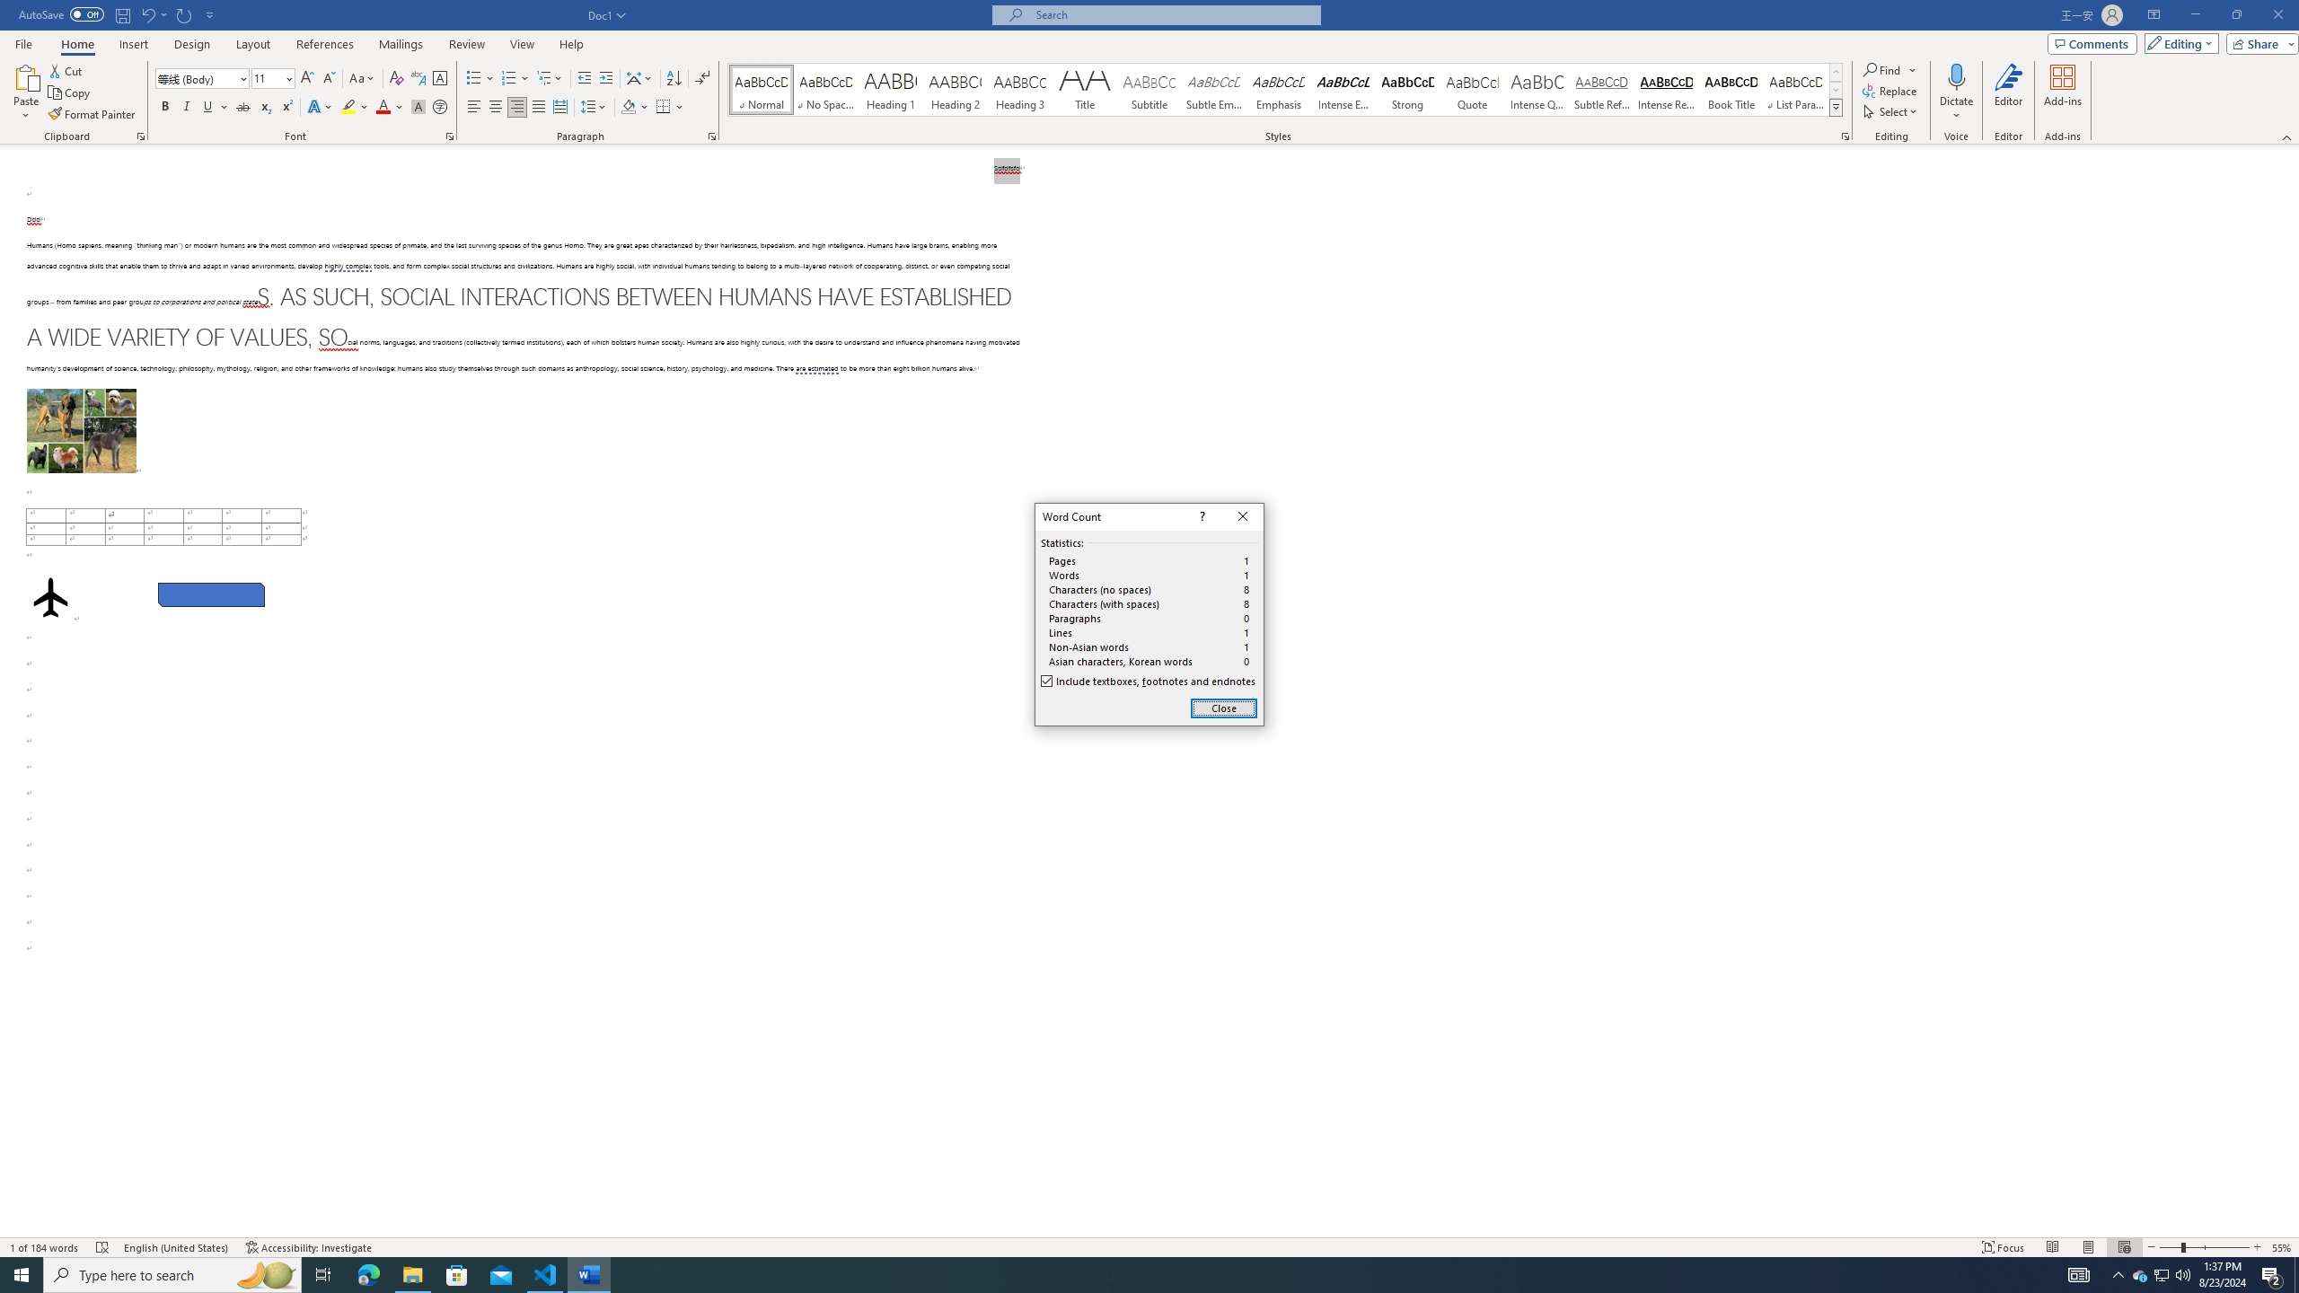 This screenshot has width=2299, height=1293. Describe the element at coordinates (368, 1275) in the screenshot. I see `Microsoft Edge` at that location.